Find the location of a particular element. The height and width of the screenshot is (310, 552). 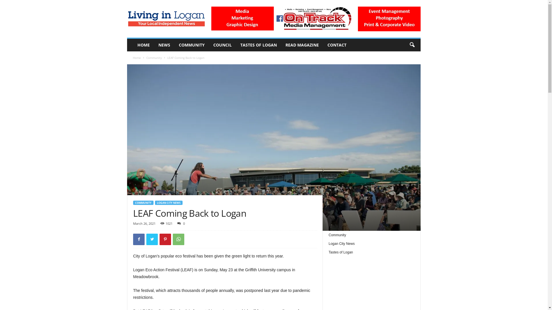

Twitter is located at coordinates (152, 239).